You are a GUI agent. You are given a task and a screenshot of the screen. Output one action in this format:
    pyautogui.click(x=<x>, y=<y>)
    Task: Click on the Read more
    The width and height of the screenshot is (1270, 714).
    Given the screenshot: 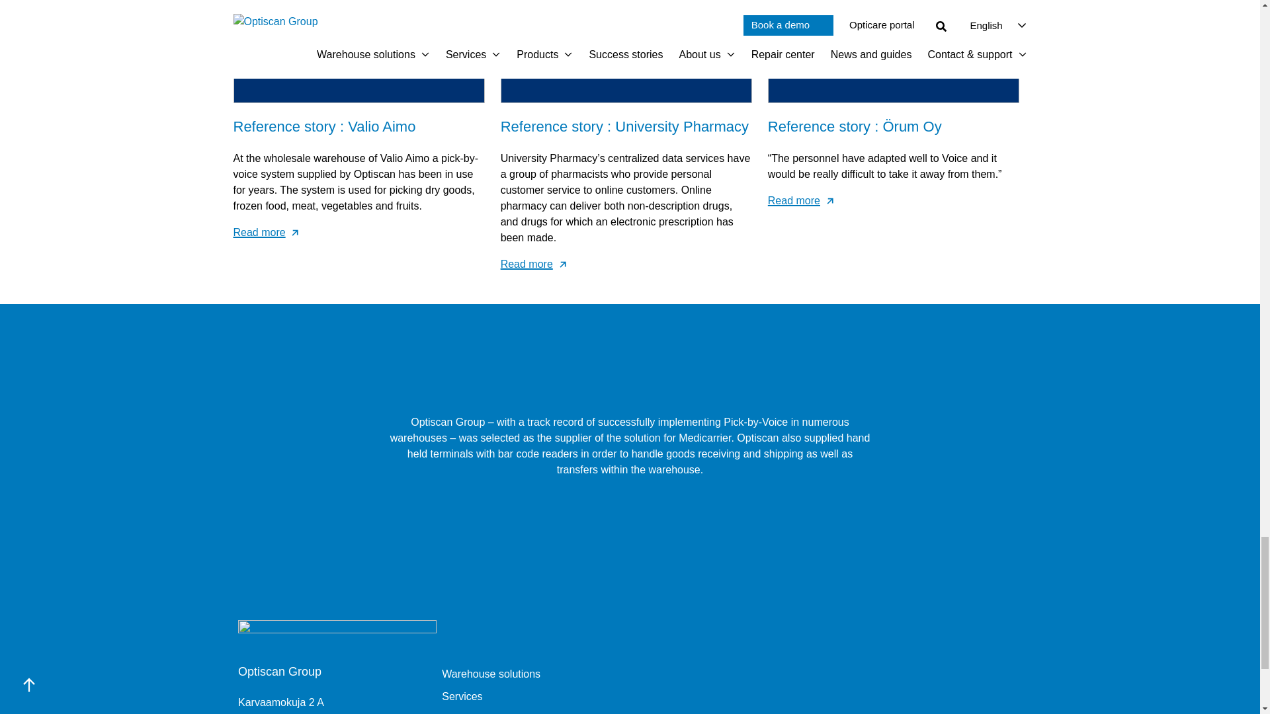 What is the action you would take?
    pyautogui.click(x=894, y=201)
    